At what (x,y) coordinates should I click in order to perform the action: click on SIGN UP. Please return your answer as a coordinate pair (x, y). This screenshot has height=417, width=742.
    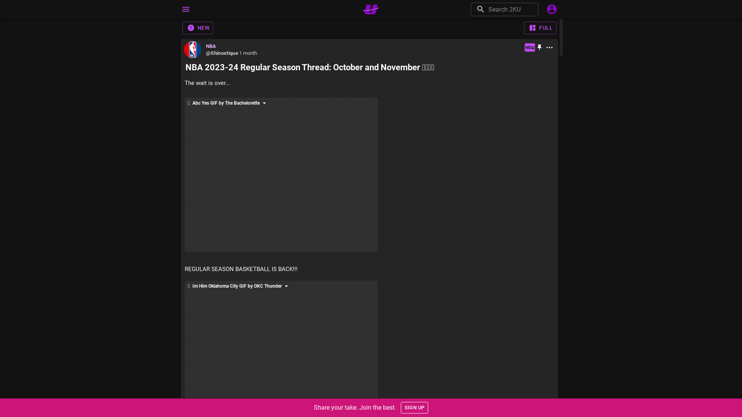
    Looking at the image, I should click on (415, 408).